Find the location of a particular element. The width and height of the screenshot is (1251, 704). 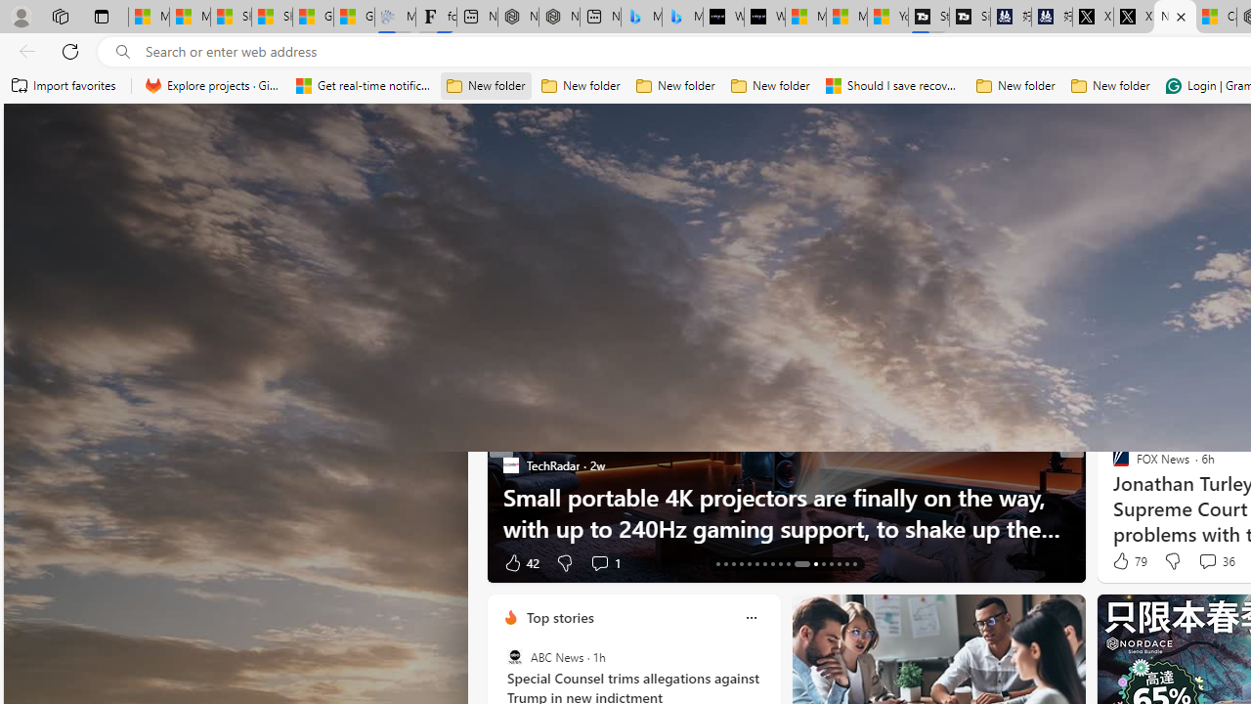

Dislike is located at coordinates (1173, 561).